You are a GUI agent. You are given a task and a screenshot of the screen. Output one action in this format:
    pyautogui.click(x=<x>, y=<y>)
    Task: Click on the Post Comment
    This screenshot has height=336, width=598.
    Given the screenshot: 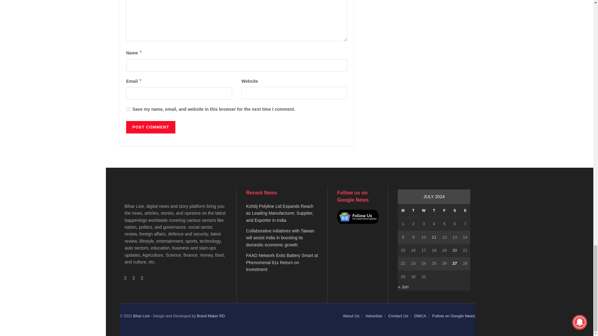 What is the action you would take?
    pyautogui.click(x=151, y=127)
    